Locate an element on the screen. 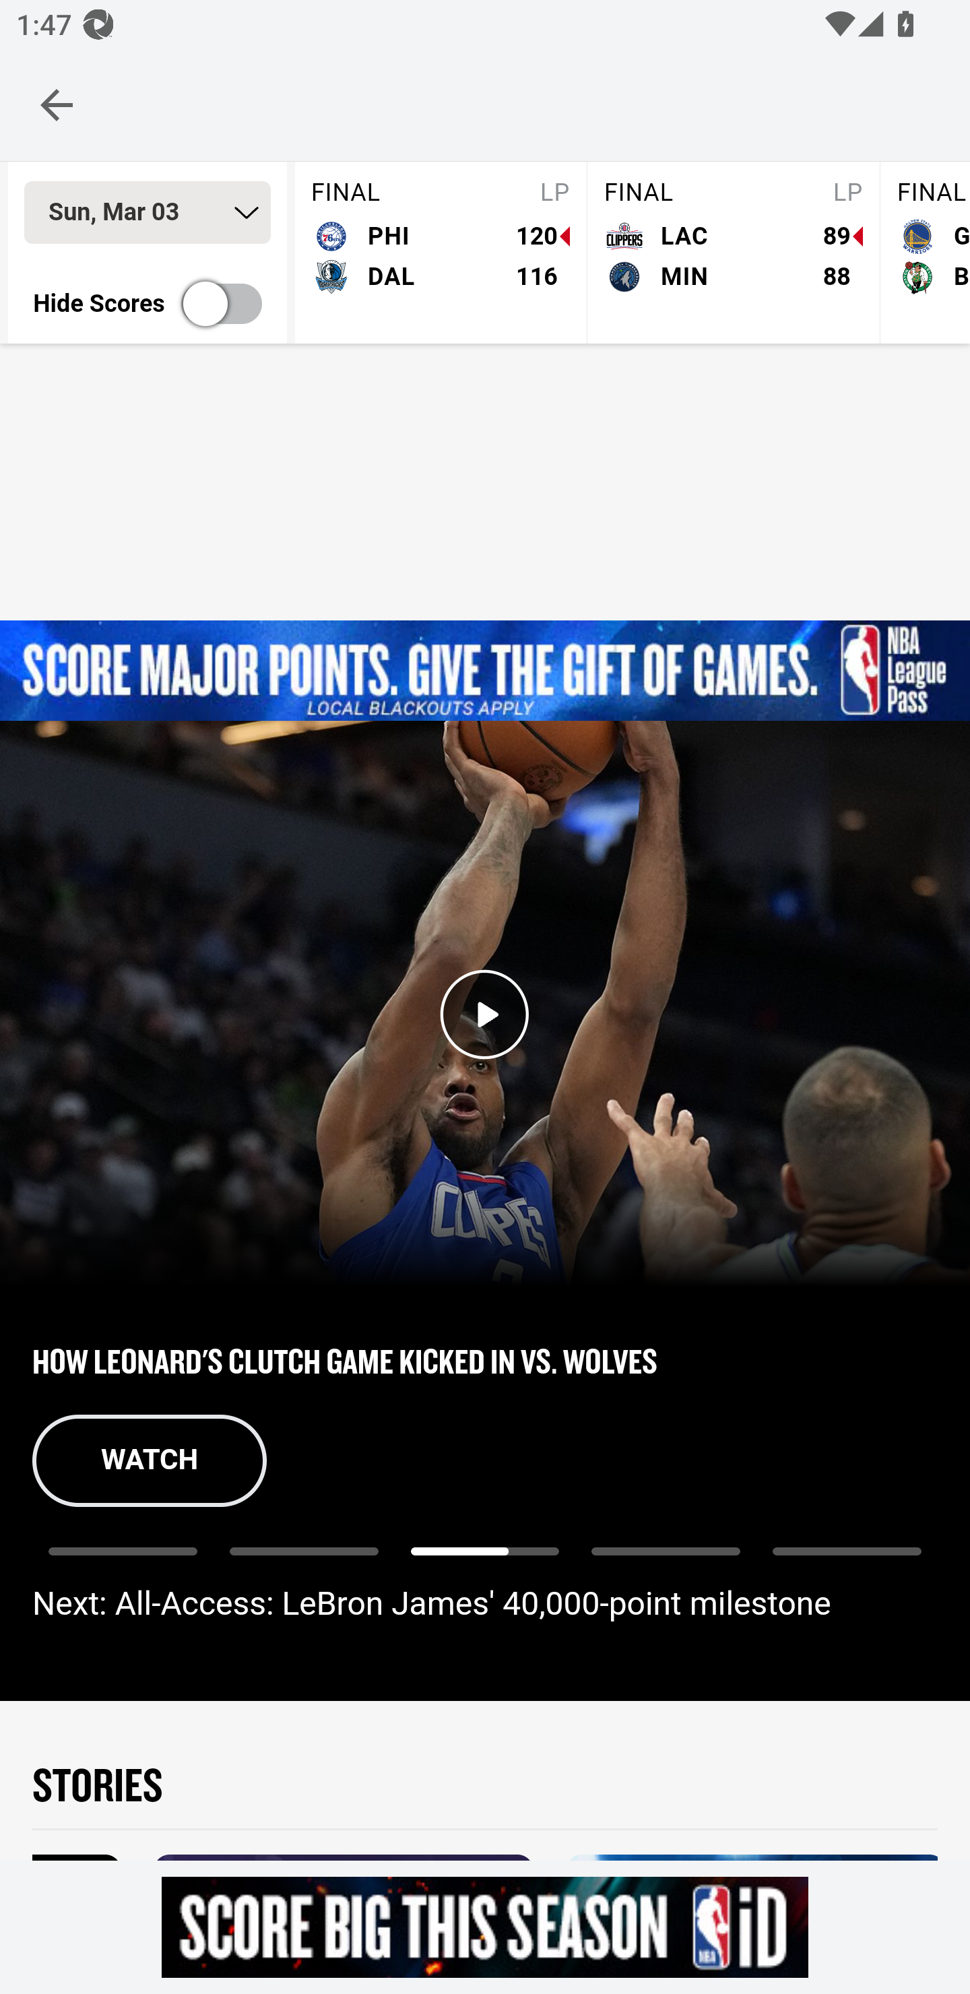 Image resolution: width=970 pixels, height=1994 pixels. Navigate up is located at coordinates (57, 104).